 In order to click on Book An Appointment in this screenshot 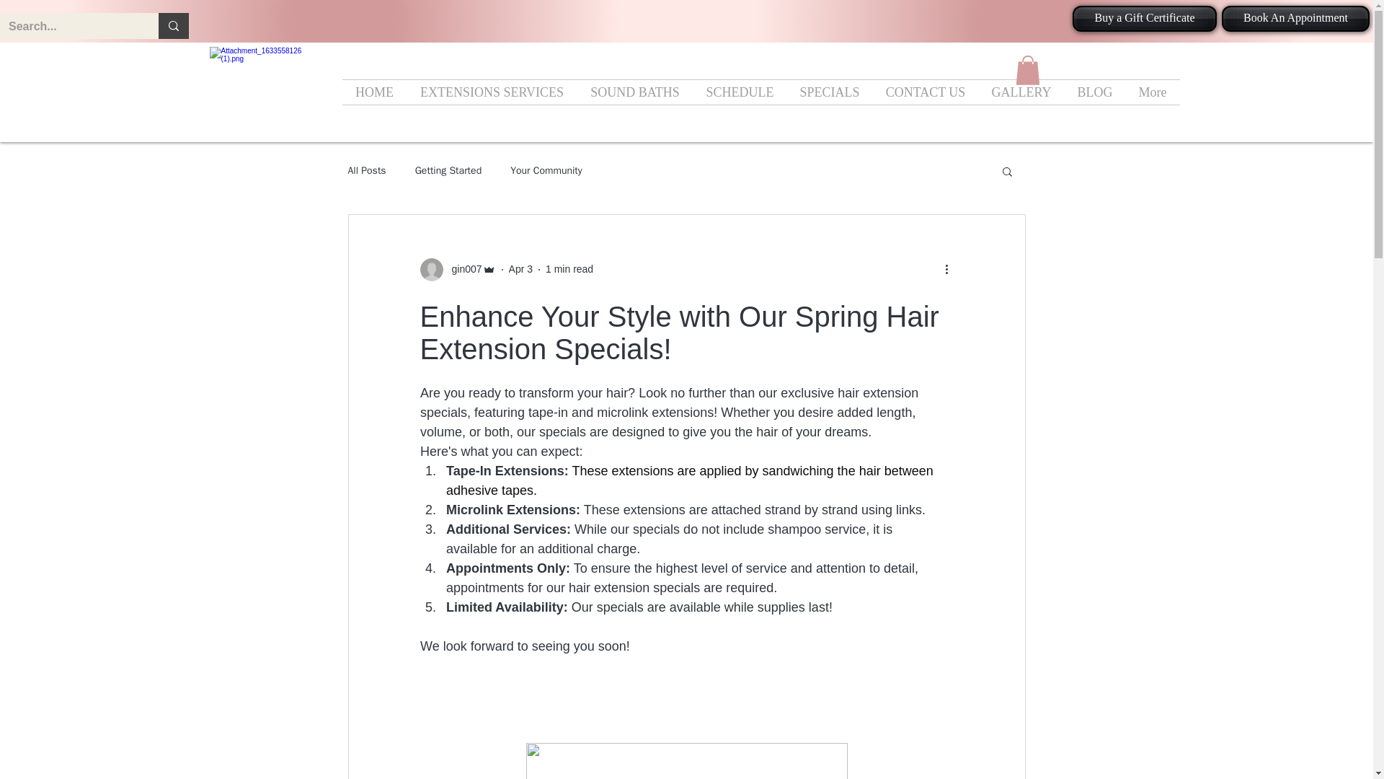, I will do `click(1296, 19)`.